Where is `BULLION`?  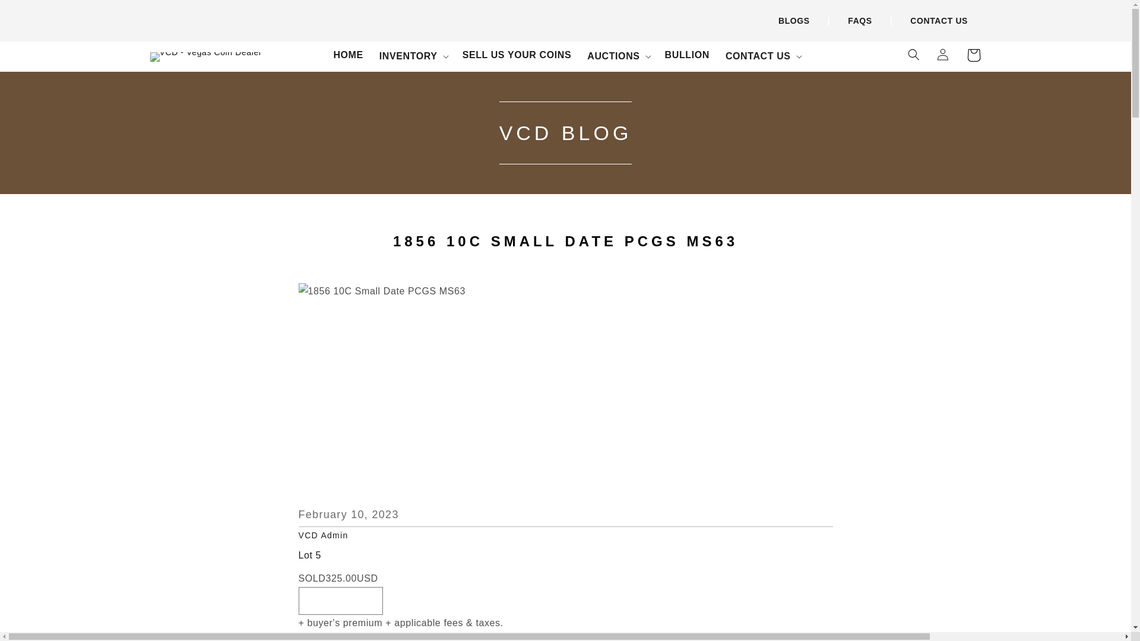 BULLION is located at coordinates (687, 56).